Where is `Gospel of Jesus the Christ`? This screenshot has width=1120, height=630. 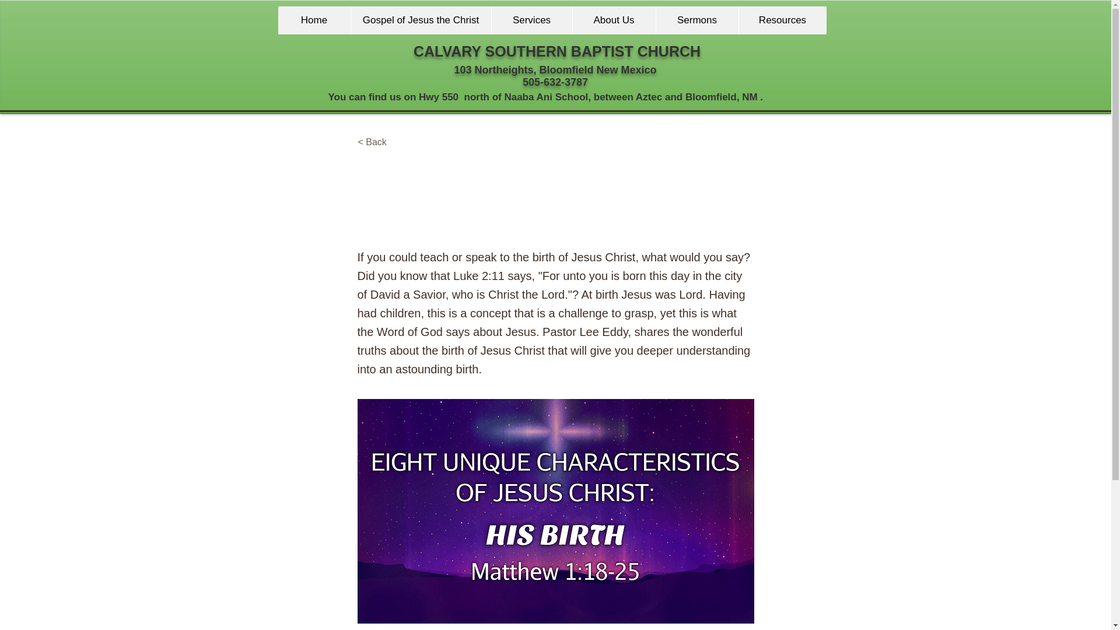
Gospel of Jesus the Christ is located at coordinates (420, 20).